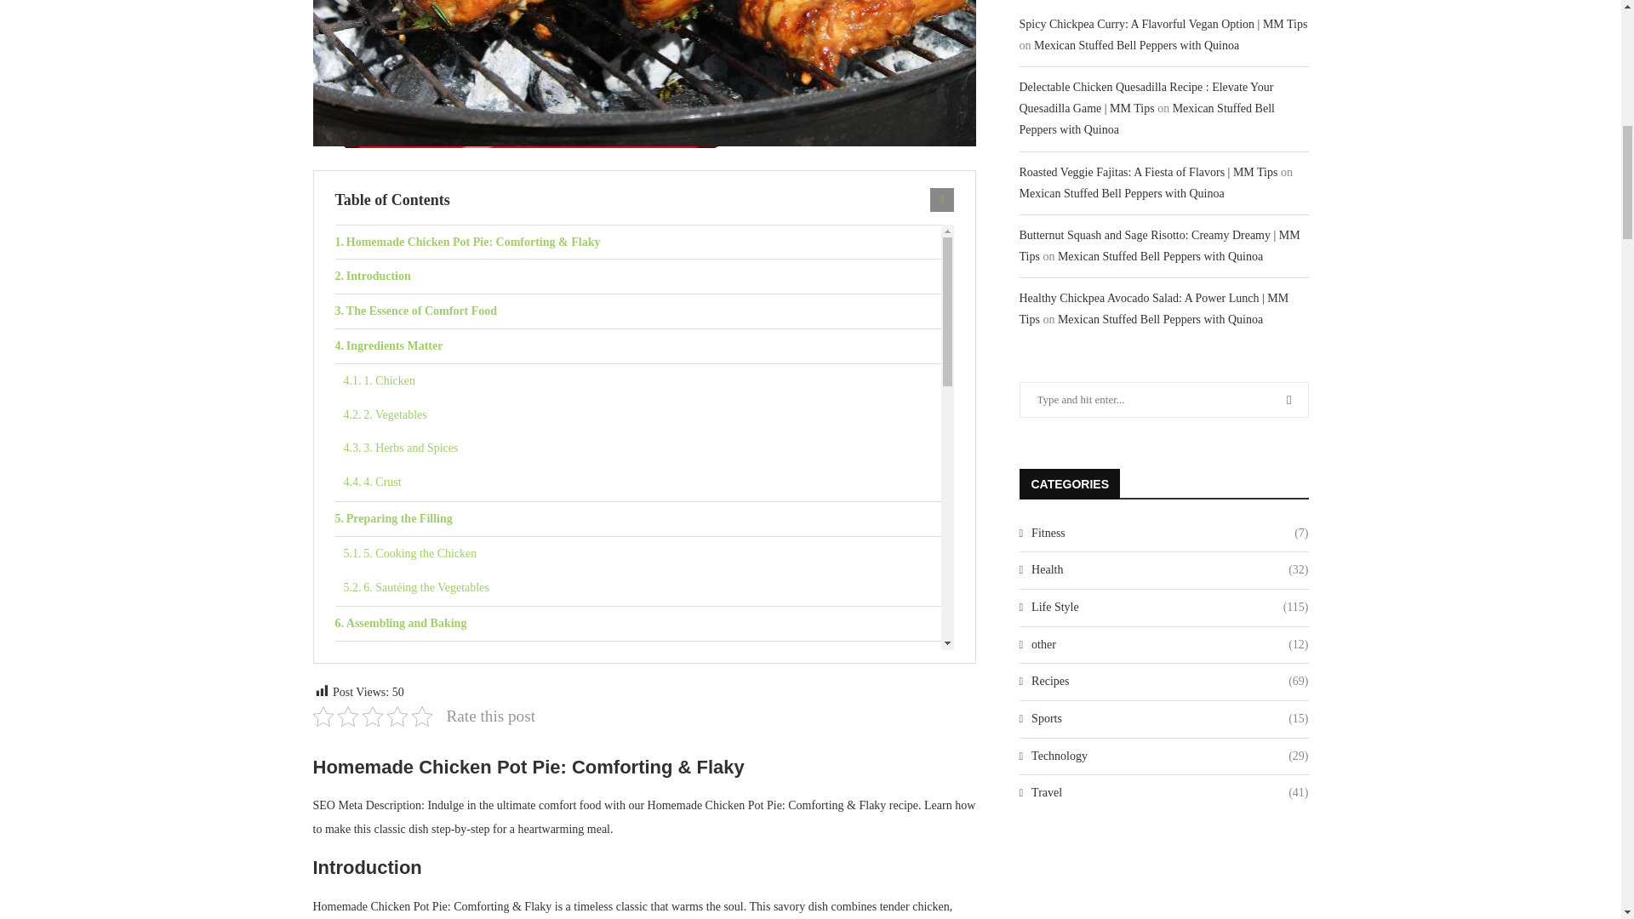 Image resolution: width=1634 pixels, height=919 pixels. What do you see at coordinates (645, 73) in the screenshot?
I see `Chicken Pot Pie` at bounding box center [645, 73].